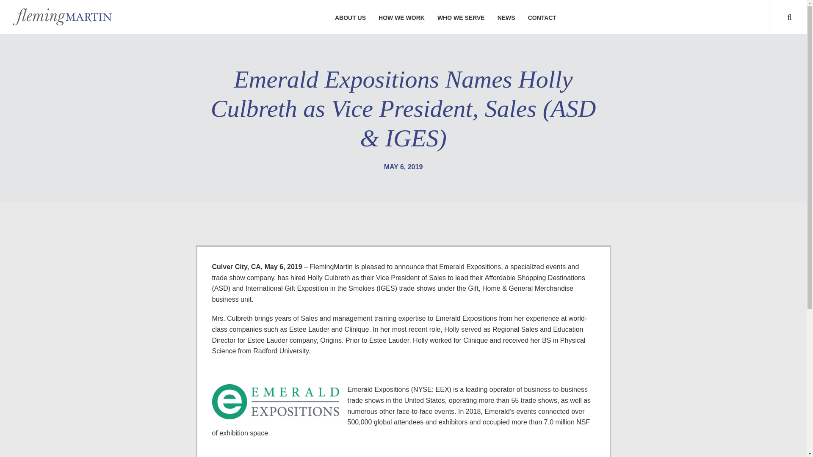 The image size is (813, 457). Describe the element at coordinates (506, 17) in the screenshot. I see `NEWS` at that location.